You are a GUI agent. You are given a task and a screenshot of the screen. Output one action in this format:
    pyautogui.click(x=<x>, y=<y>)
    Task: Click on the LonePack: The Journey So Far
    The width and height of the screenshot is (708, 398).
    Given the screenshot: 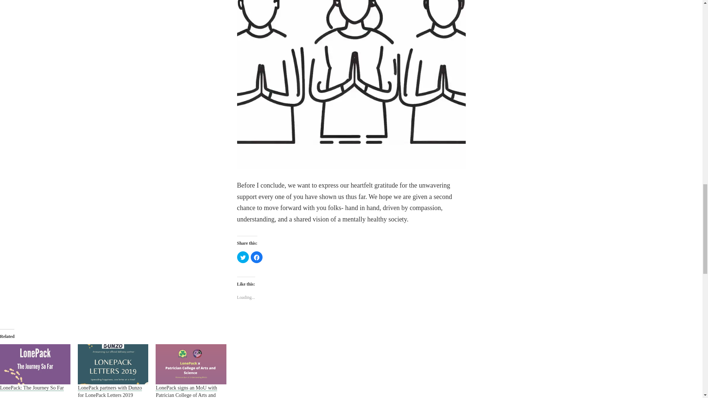 What is the action you would take?
    pyautogui.click(x=32, y=388)
    